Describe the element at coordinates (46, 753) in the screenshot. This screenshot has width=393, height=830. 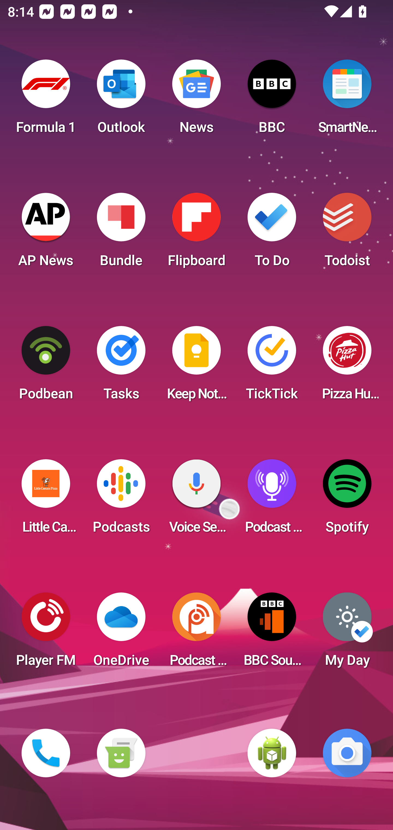
I see `Phone` at that location.